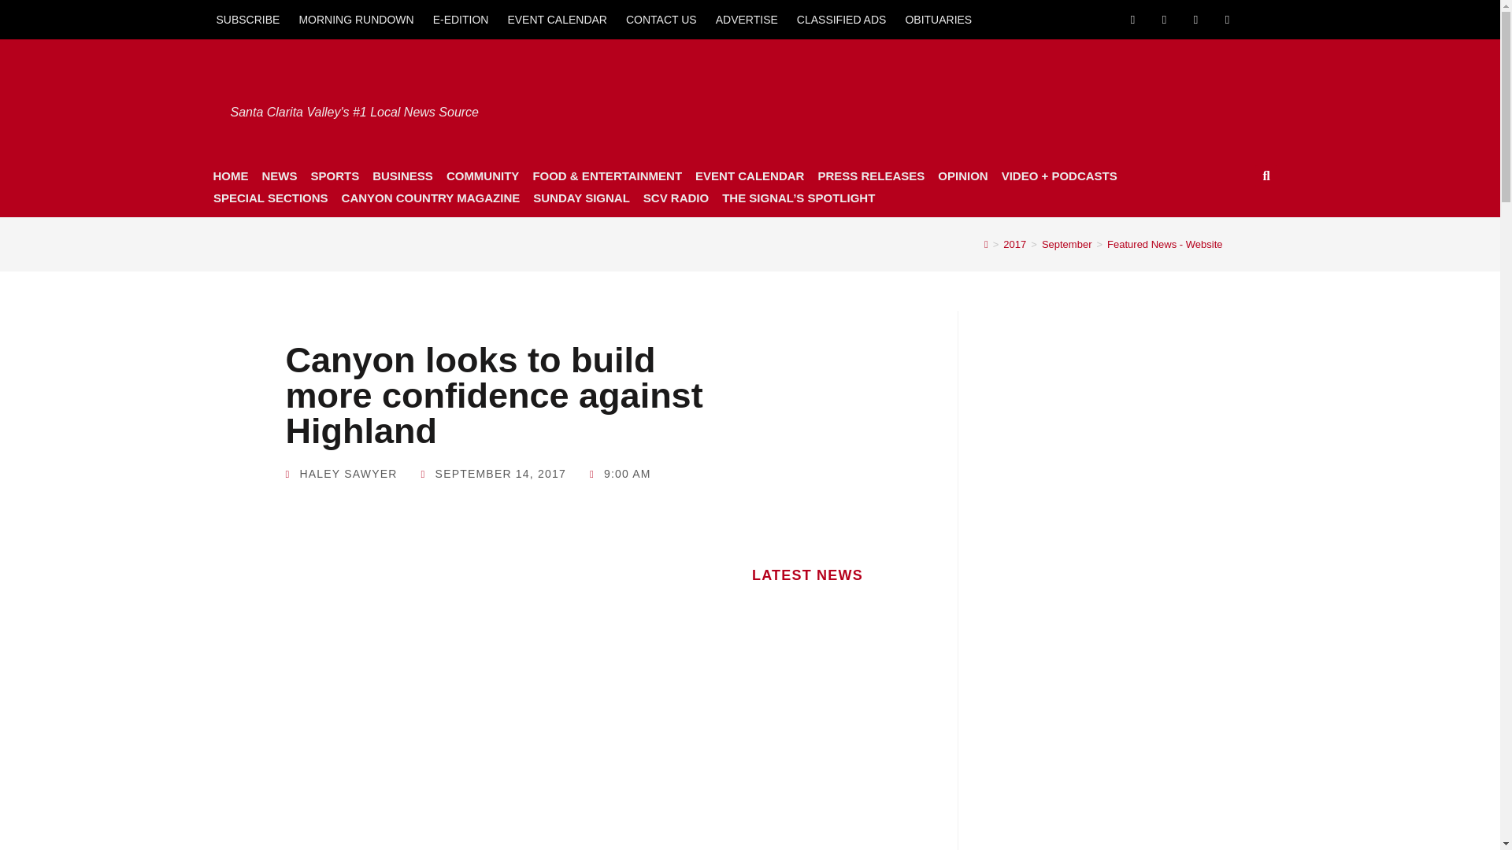 The width and height of the screenshot is (1512, 850). What do you see at coordinates (334, 176) in the screenshot?
I see `SPORTS` at bounding box center [334, 176].